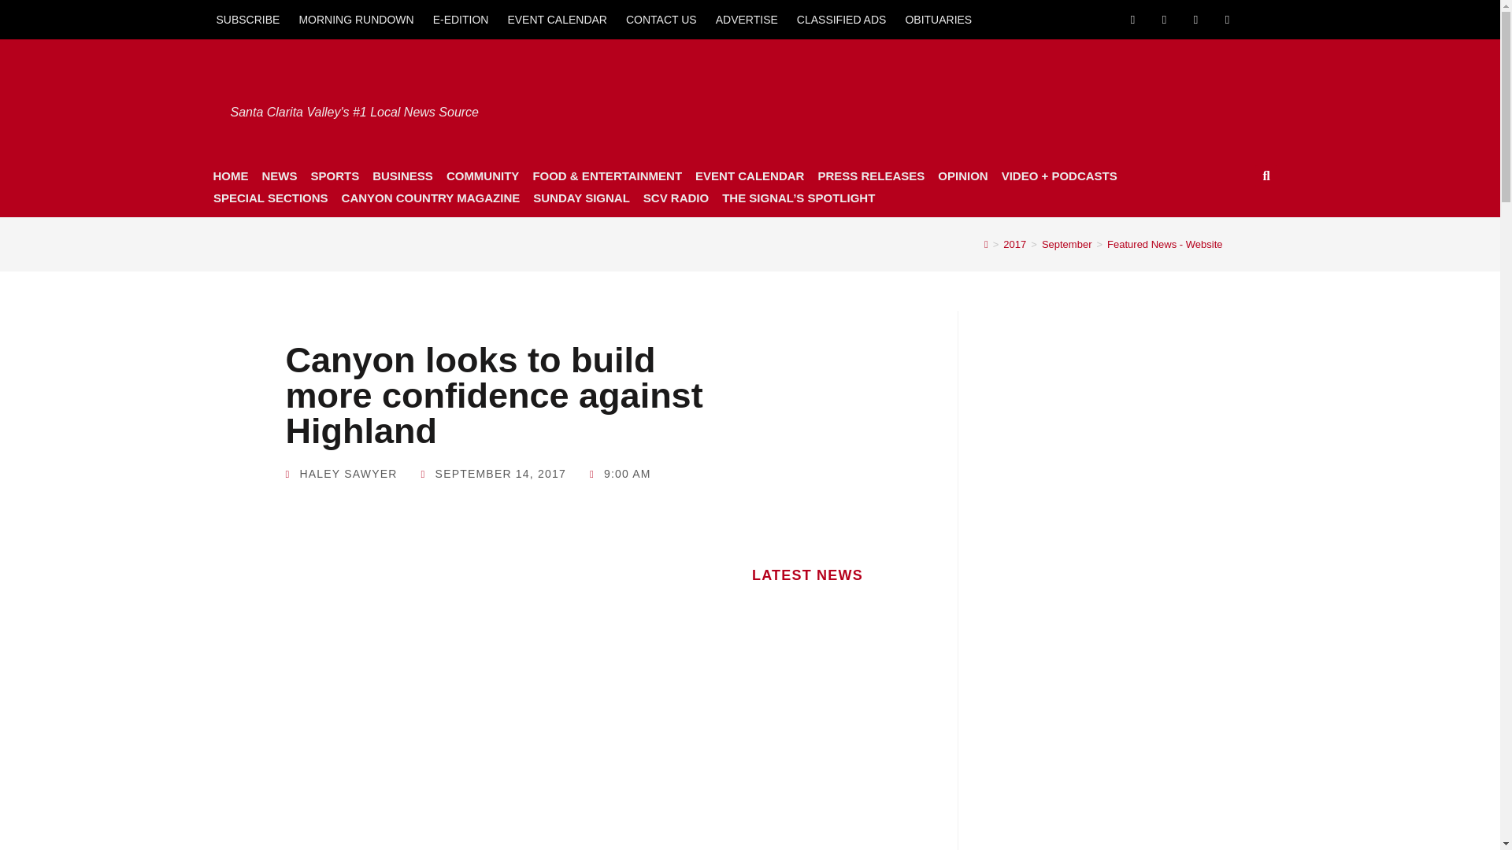 The width and height of the screenshot is (1512, 850). What do you see at coordinates (334, 176) in the screenshot?
I see `SPORTS` at bounding box center [334, 176].